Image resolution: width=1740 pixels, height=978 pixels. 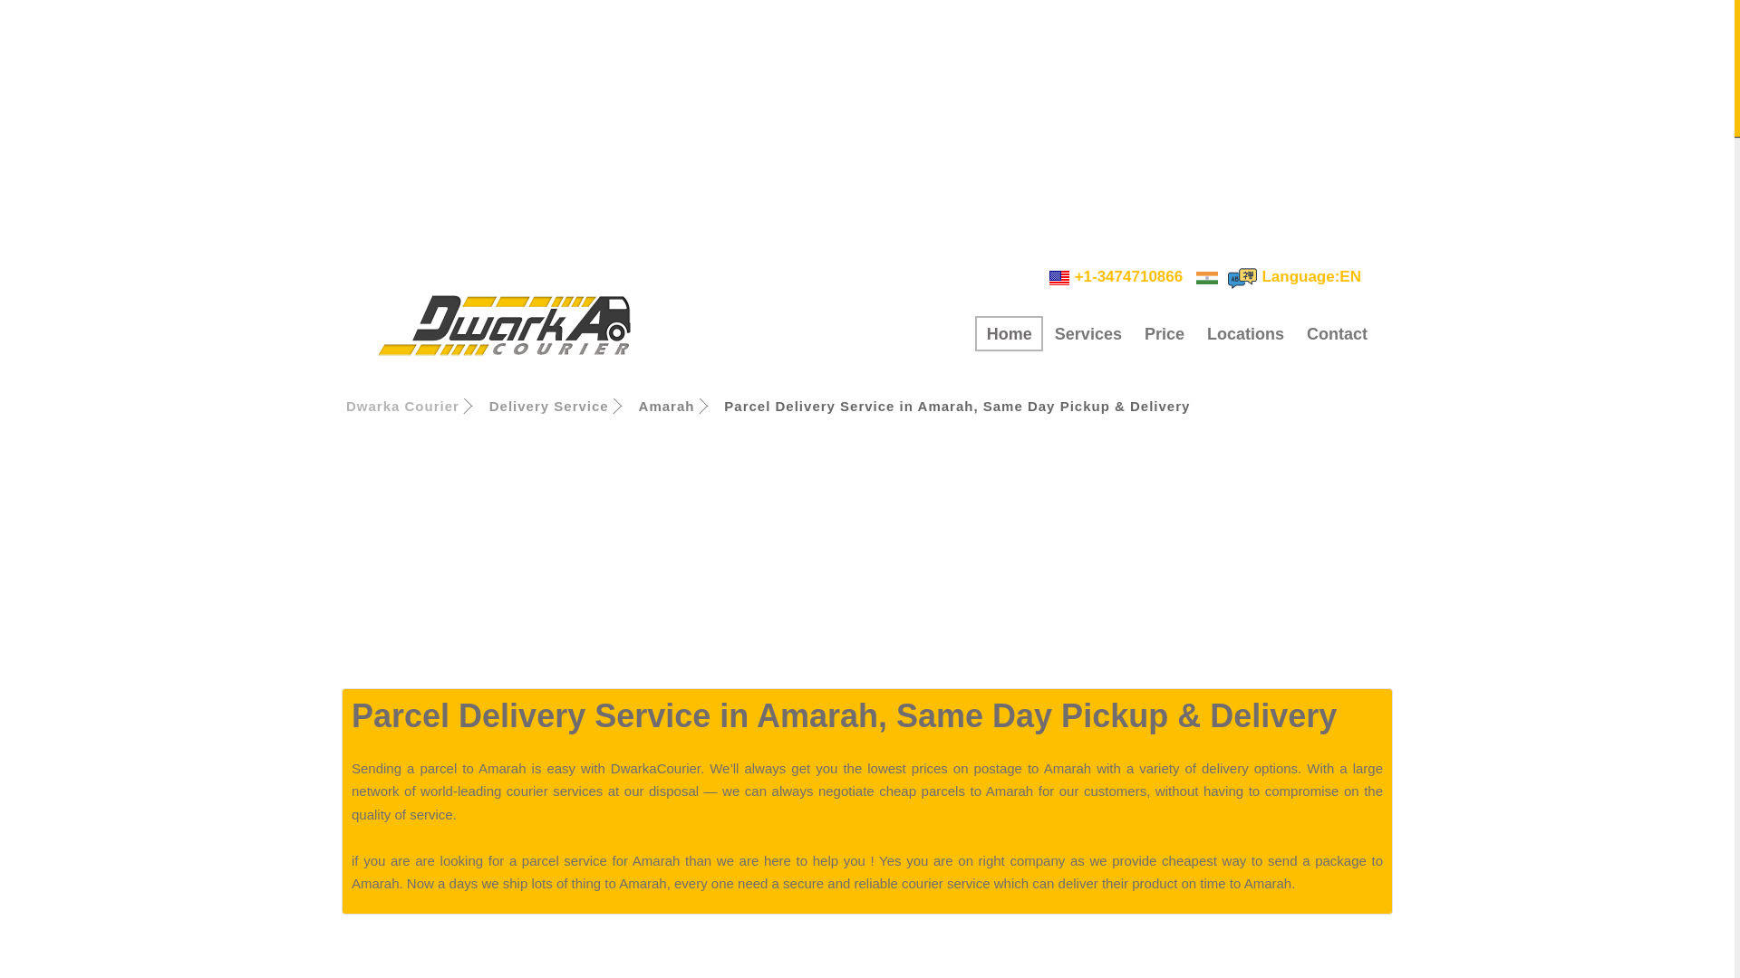 I want to click on USA, so click(x=1058, y=277).